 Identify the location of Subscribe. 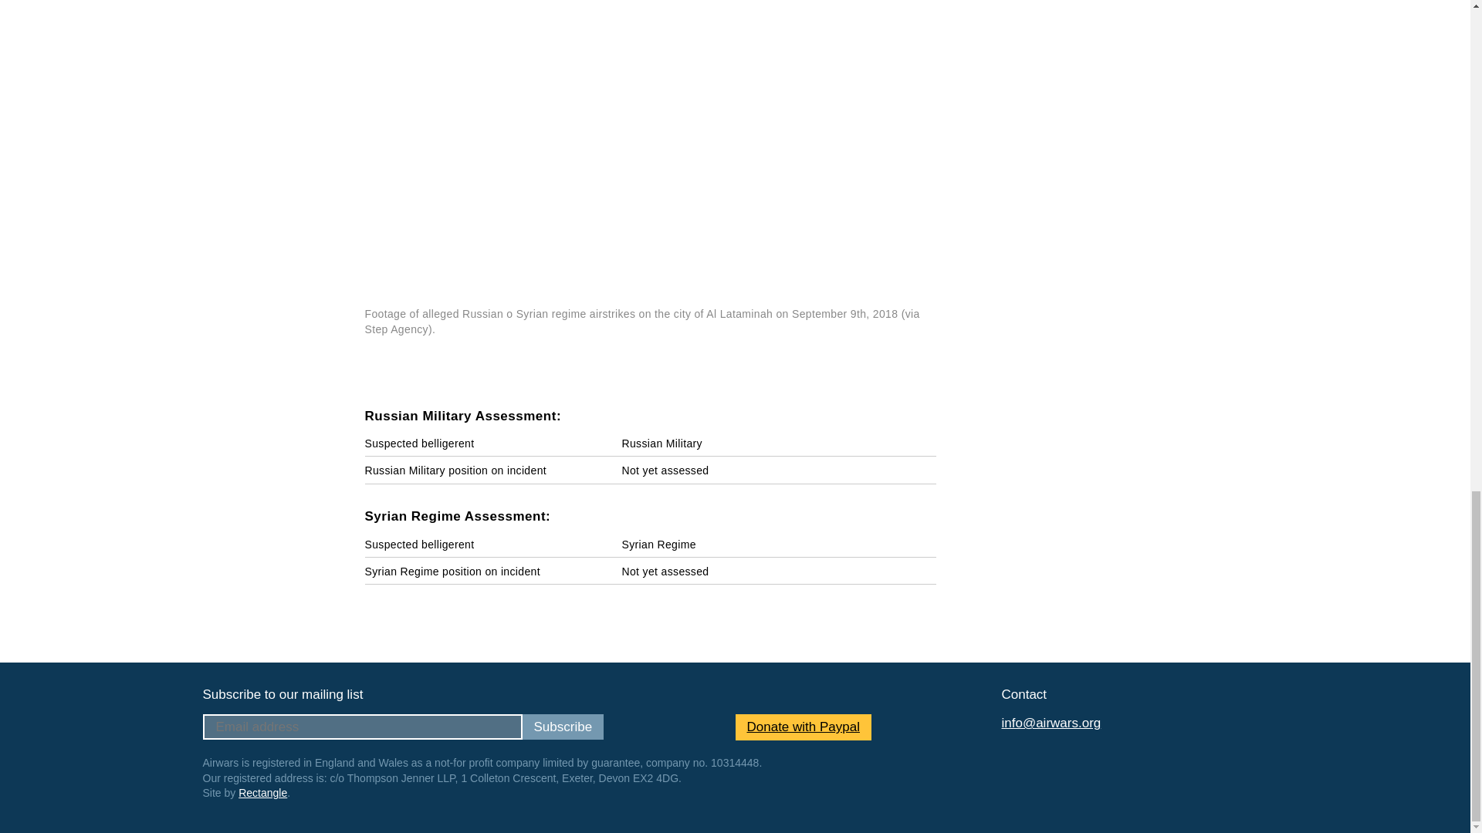
(562, 727).